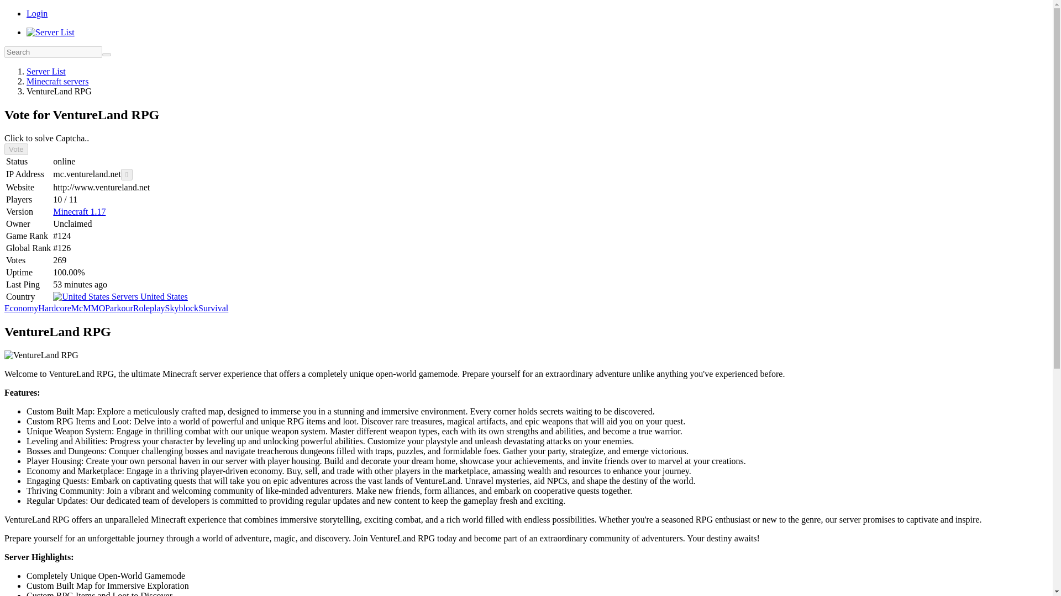 The image size is (1061, 596). I want to click on Server List, so click(46, 71).